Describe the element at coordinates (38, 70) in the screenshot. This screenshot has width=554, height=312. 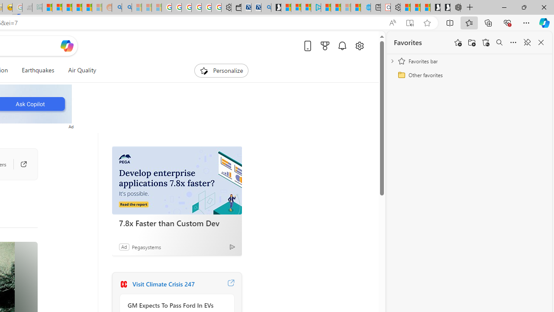
I see `Earthquakes` at that location.